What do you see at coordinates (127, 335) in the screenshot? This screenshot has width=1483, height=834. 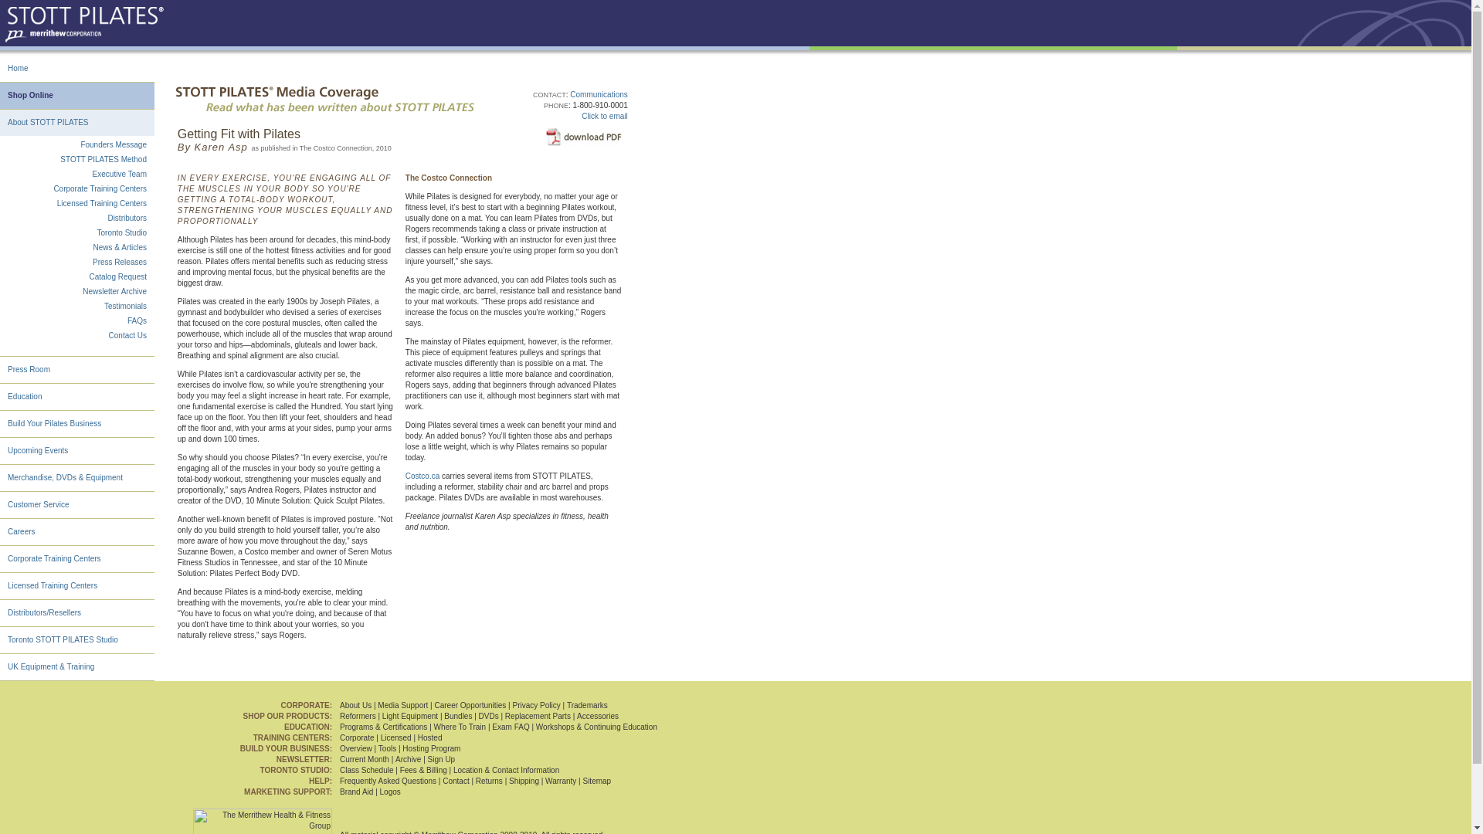 I see `Contact Us` at bounding box center [127, 335].